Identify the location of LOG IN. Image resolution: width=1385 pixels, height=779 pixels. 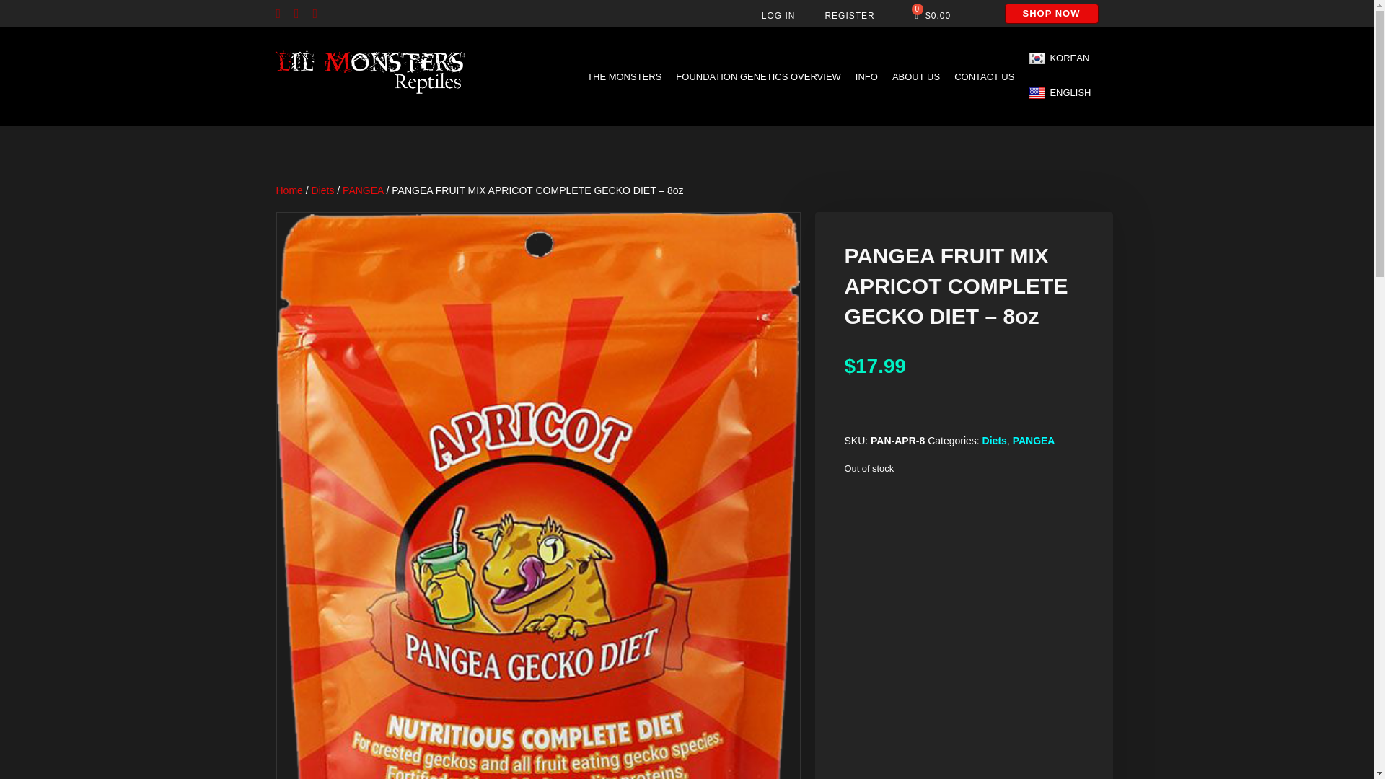
(779, 16).